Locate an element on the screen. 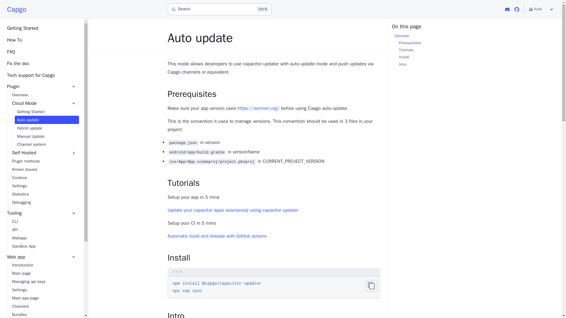 The image size is (566, 318). GitHub is located at coordinates (516, 9).